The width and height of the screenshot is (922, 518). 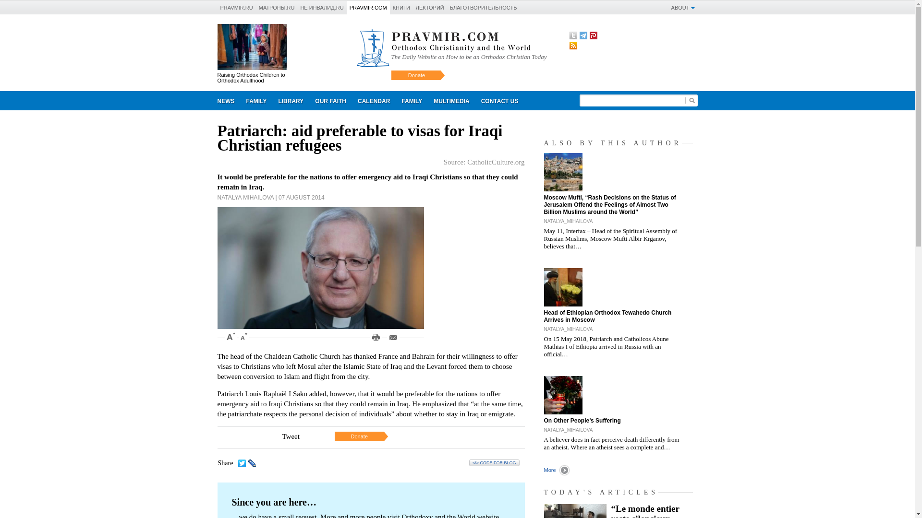 What do you see at coordinates (417, 75) in the screenshot?
I see `Donate` at bounding box center [417, 75].